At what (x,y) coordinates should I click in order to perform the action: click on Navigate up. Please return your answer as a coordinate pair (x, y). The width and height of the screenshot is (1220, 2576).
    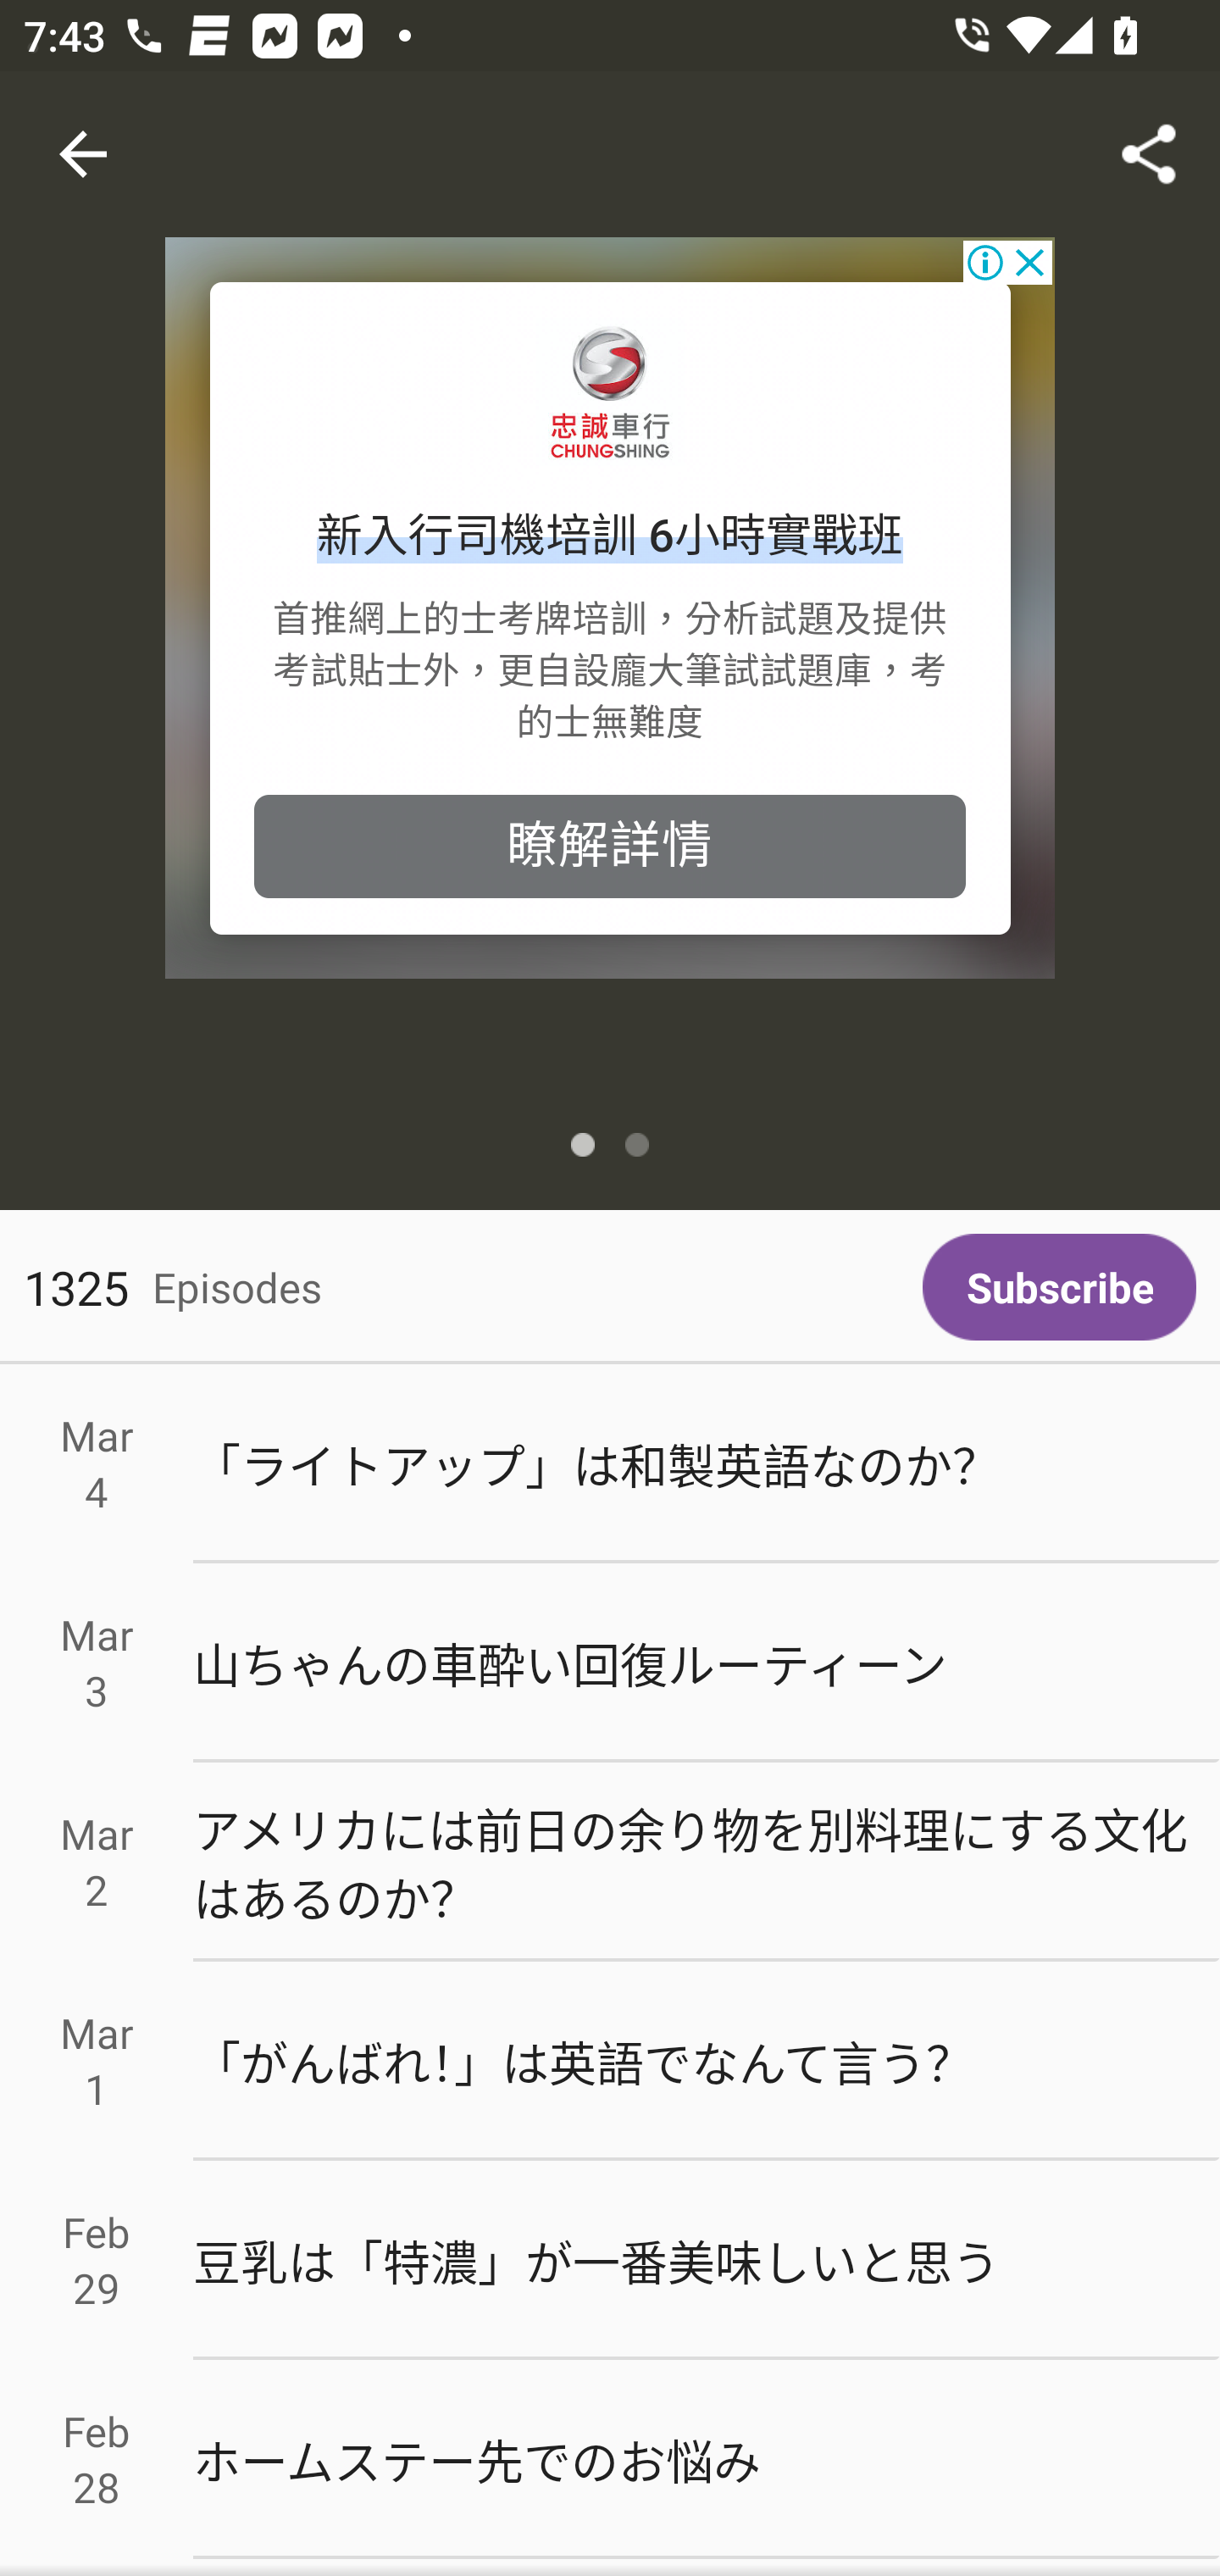
    Looking at the image, I should click on (83, 154).